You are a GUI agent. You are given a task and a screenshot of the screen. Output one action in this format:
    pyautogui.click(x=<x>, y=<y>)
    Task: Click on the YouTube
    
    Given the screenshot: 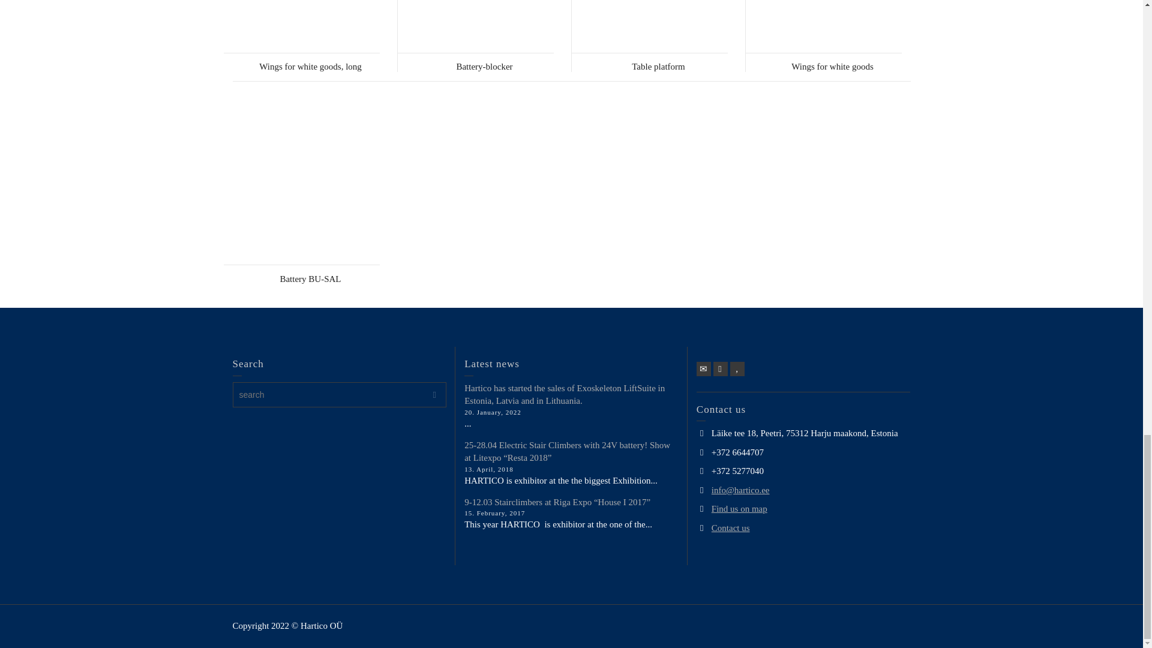 What is the action you would take?
    pyautogui.click(x=737, y=368)
    